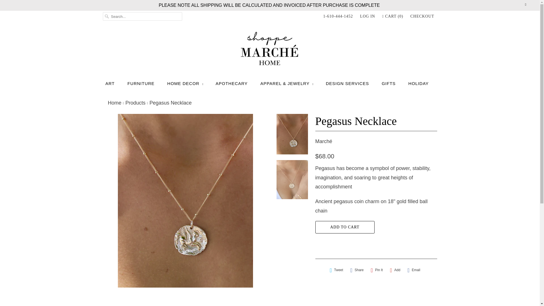 This screenshot has height=306, width=544. Describe the element at coordinates (135, 103) in the screenshot. I see `Products` at that location.